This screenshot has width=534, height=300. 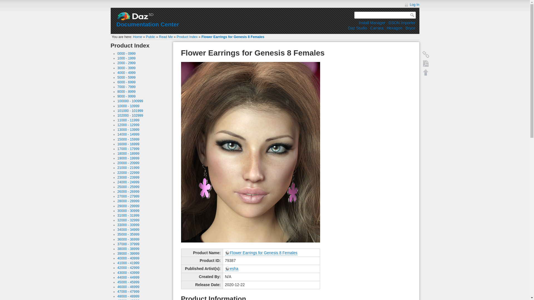 I want to click on Hexagon, so click(x=394, y=28).